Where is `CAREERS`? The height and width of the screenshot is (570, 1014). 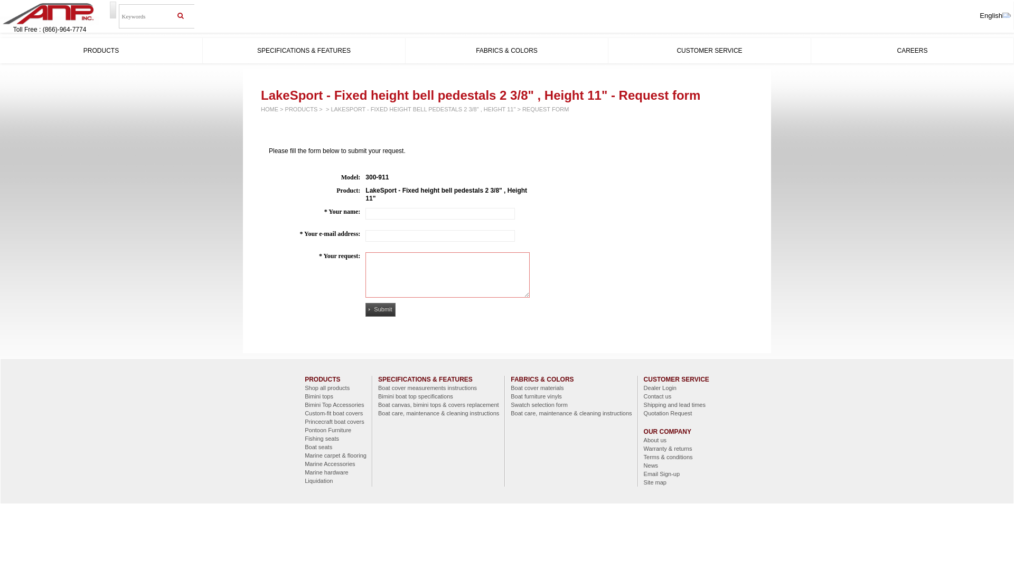
CAREERS is located at coordinates (913, 51).